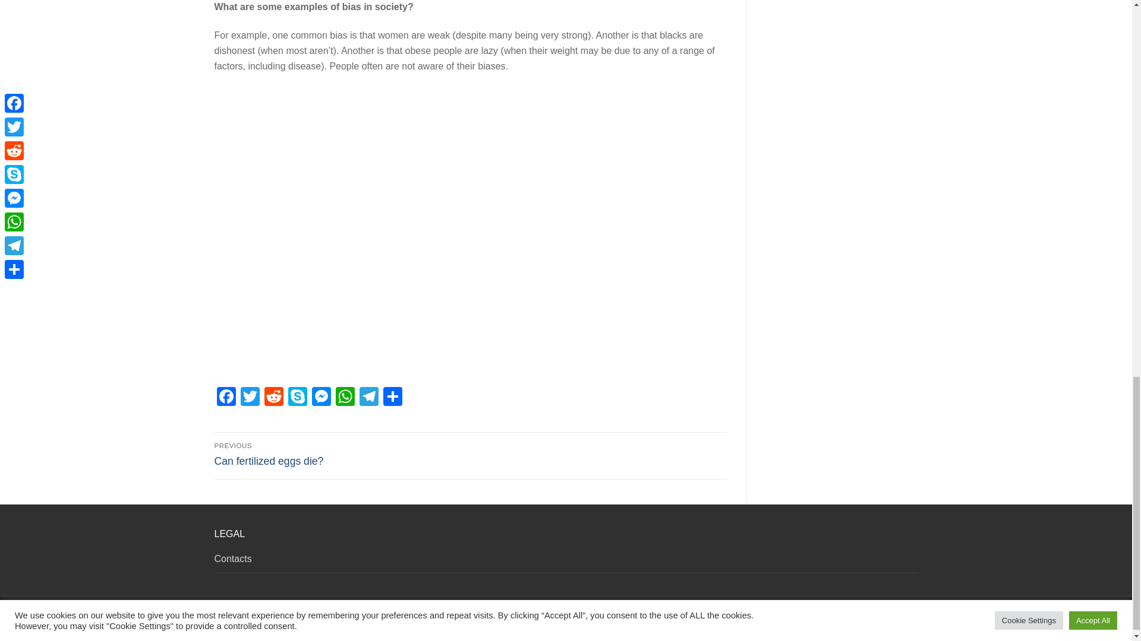 This screenshot has width=1141, height=641. Describe the element at coordinates (297, 398) in the screenshot. I see `Skype` at that location.